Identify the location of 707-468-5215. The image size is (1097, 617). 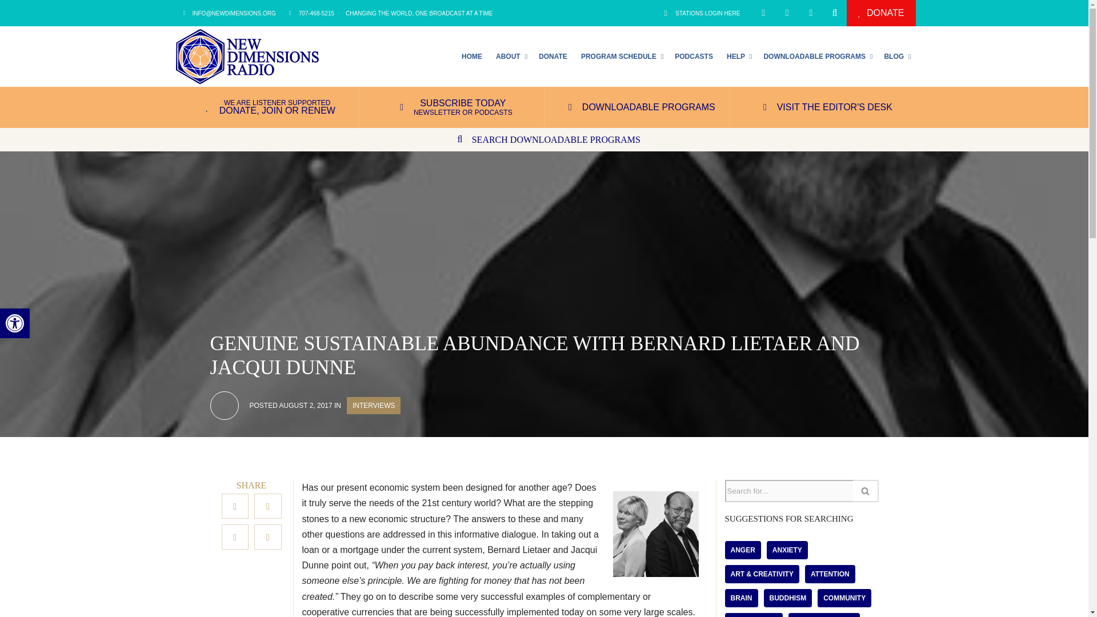
(311, 13).